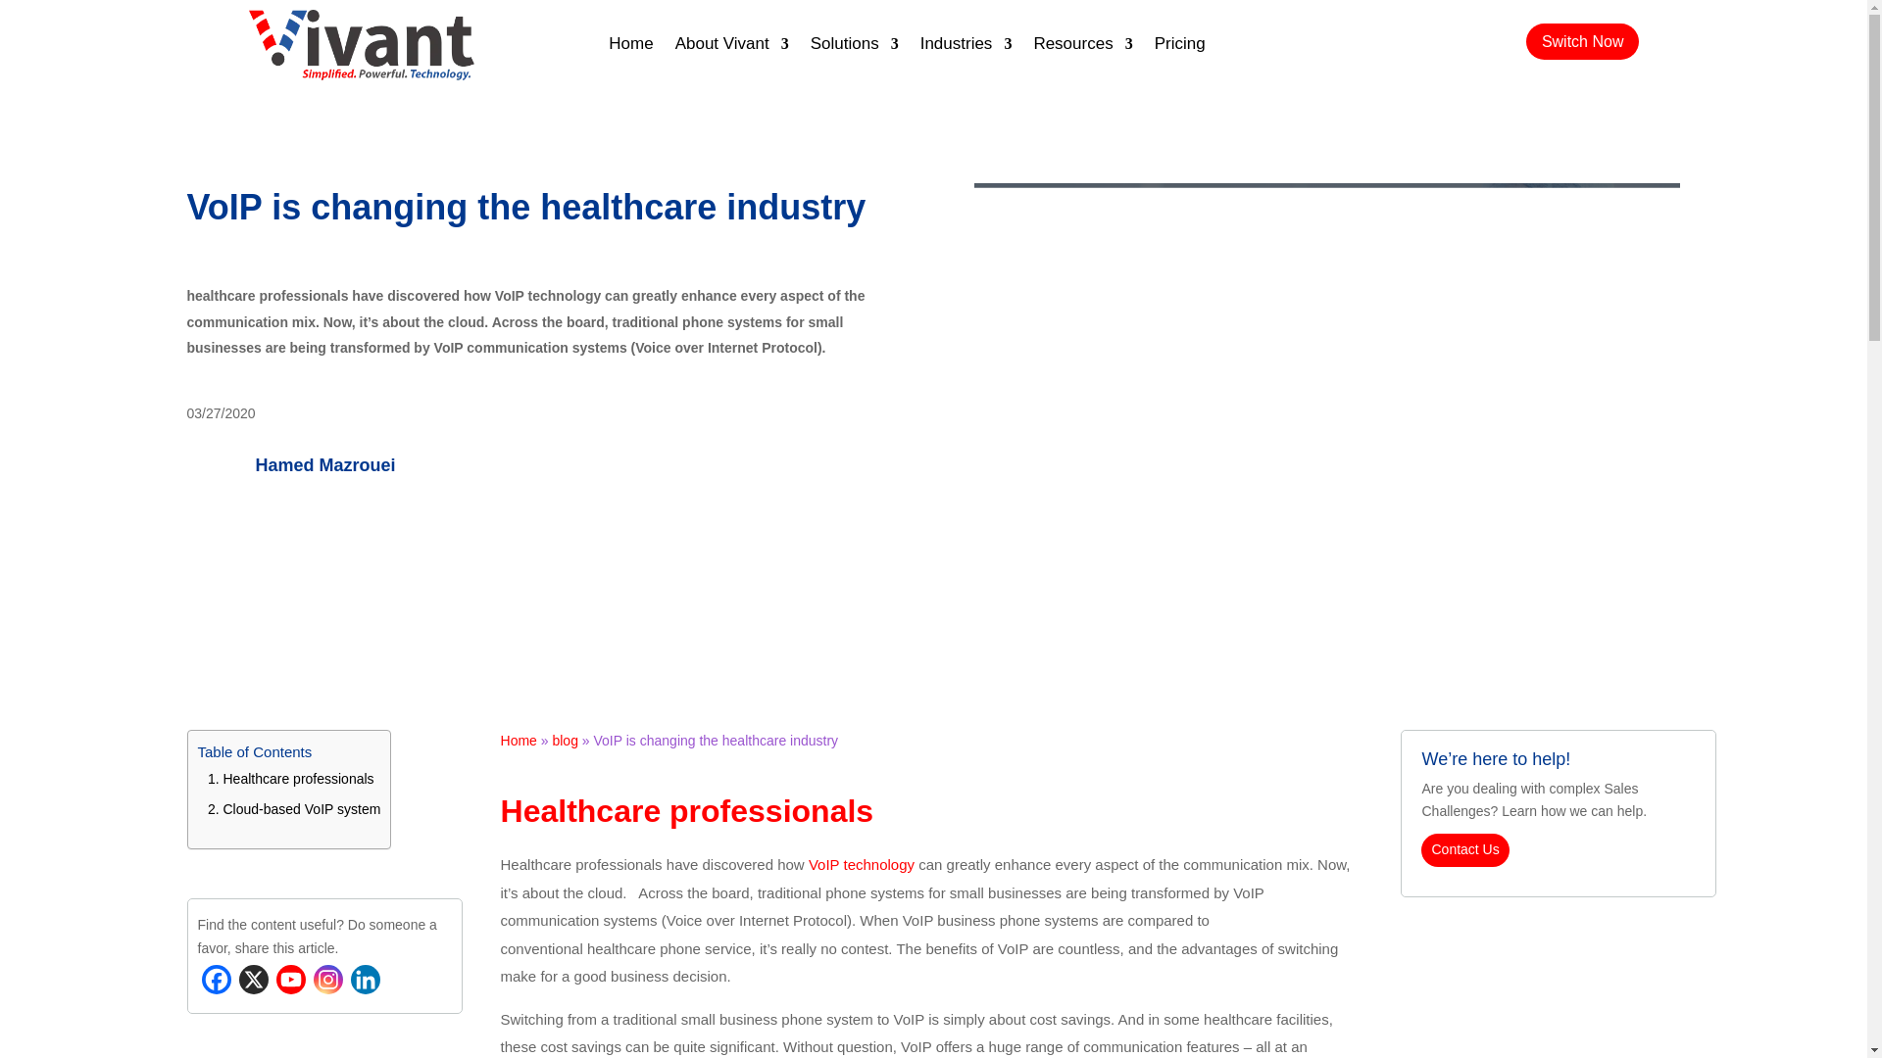 This screenshot has height=1058, width=1882. Describe the element at coordinates (302, 808) in the screenshot. I see `Cloud-based VoIP system` at that location.